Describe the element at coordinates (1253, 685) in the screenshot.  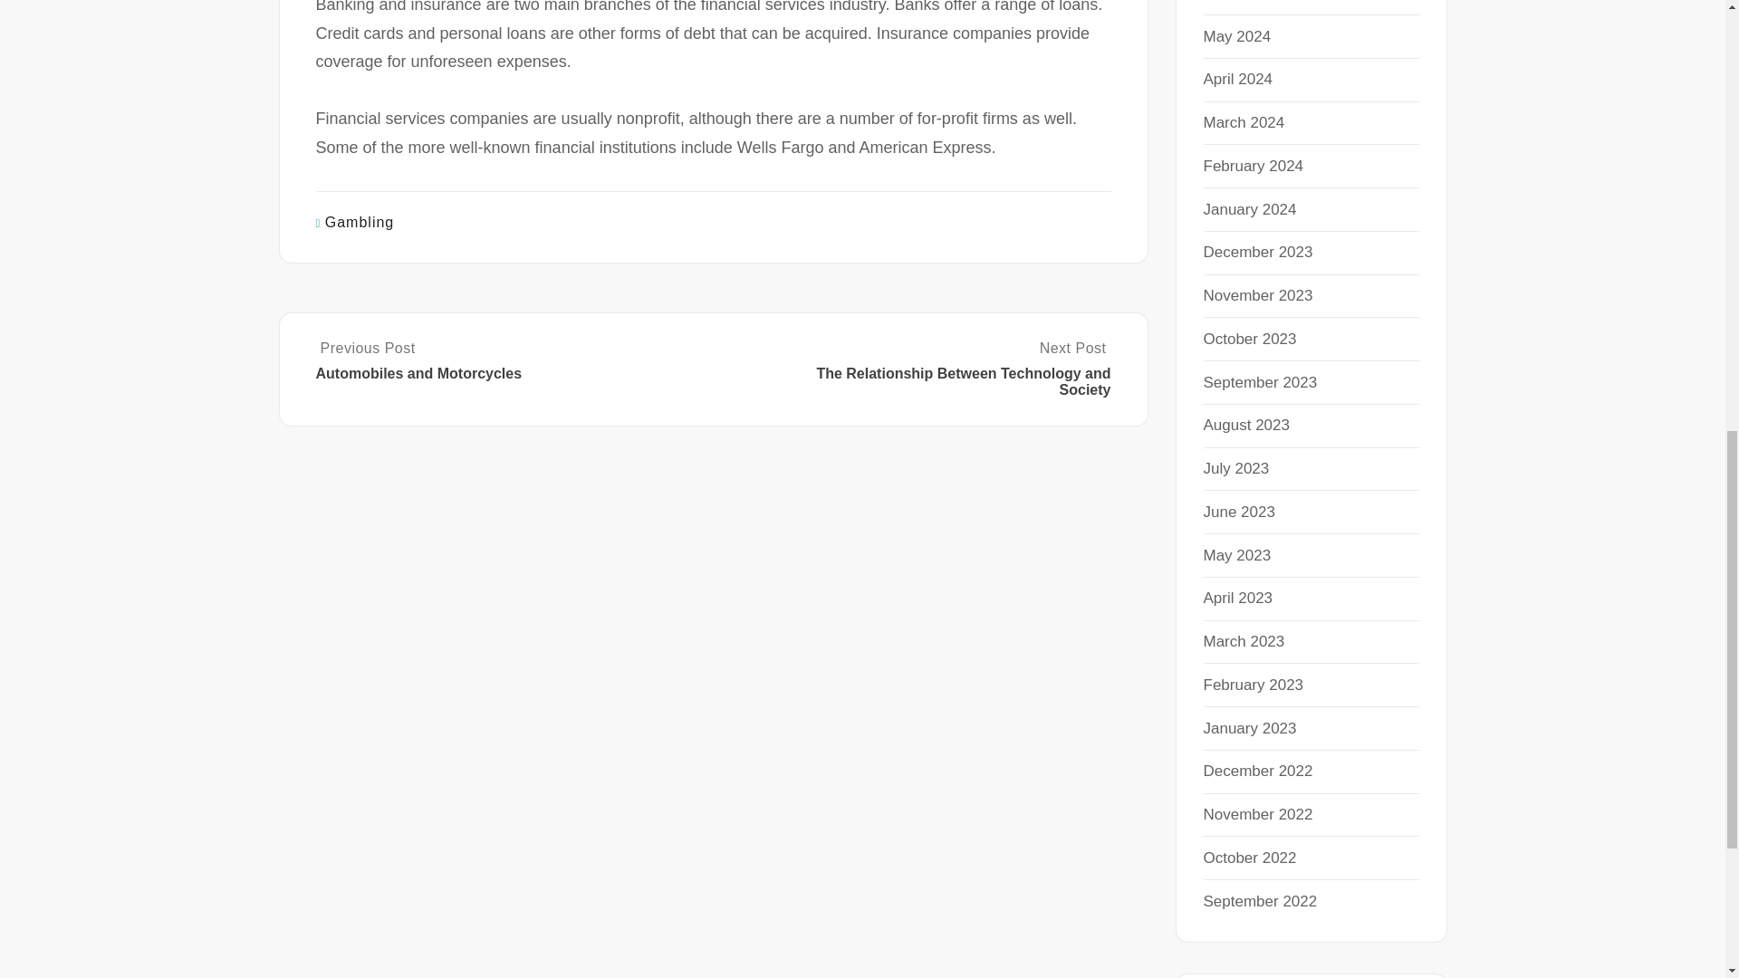
I see `February 2023` at that location.